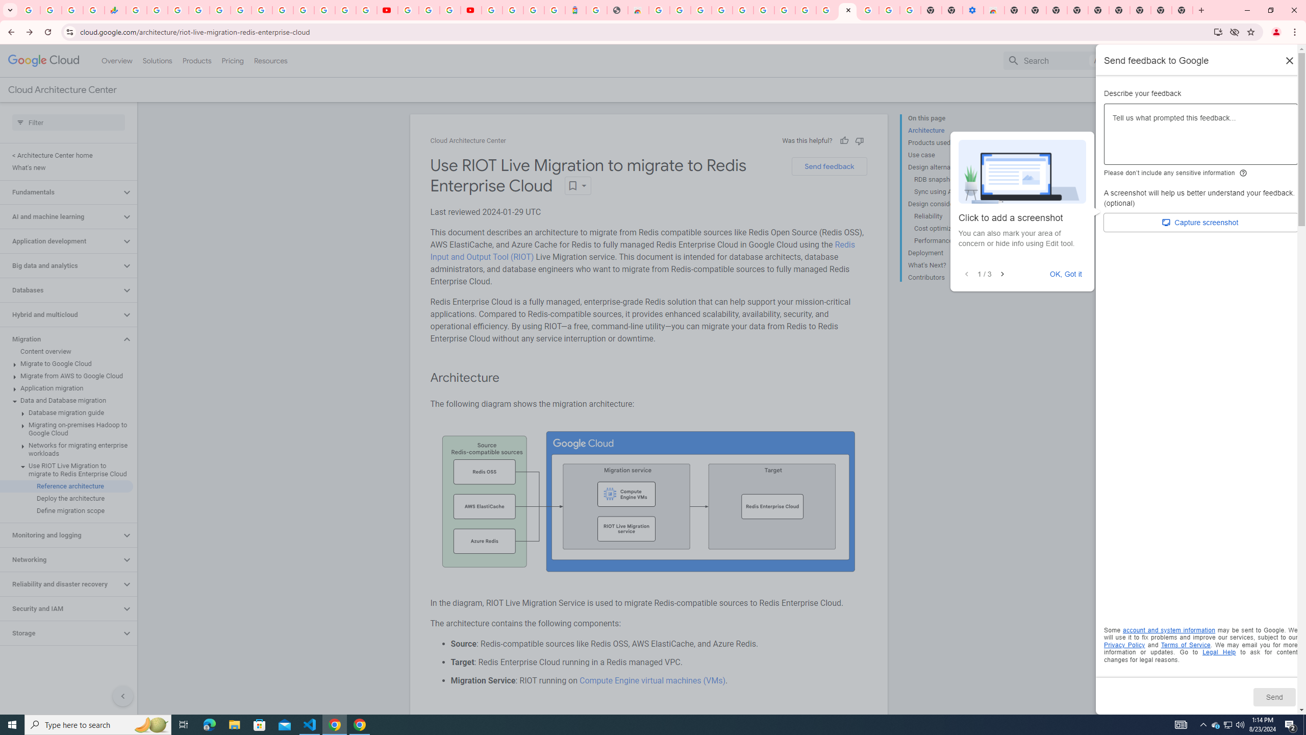 The image size is (1306, 735). I want to click on Opens in a new tab. Terms of Service, so click(1186, 645).